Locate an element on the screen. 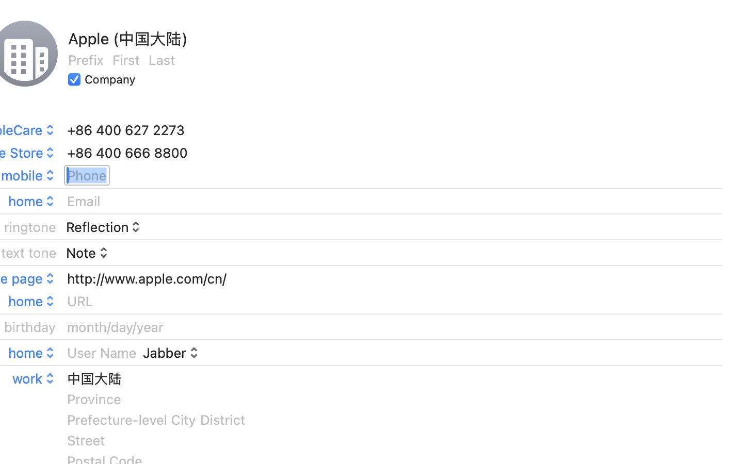 The width and height of the screenshot is (743, 464). ringtone is located at coordinates (30, 227).